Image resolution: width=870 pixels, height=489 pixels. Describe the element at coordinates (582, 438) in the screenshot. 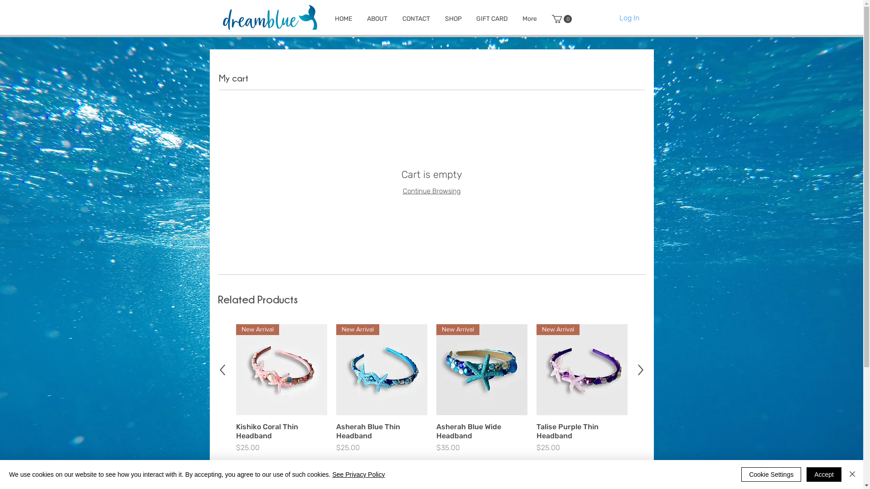

I see `Talise Purple Thin Headband
Price
$25.00` at that location.